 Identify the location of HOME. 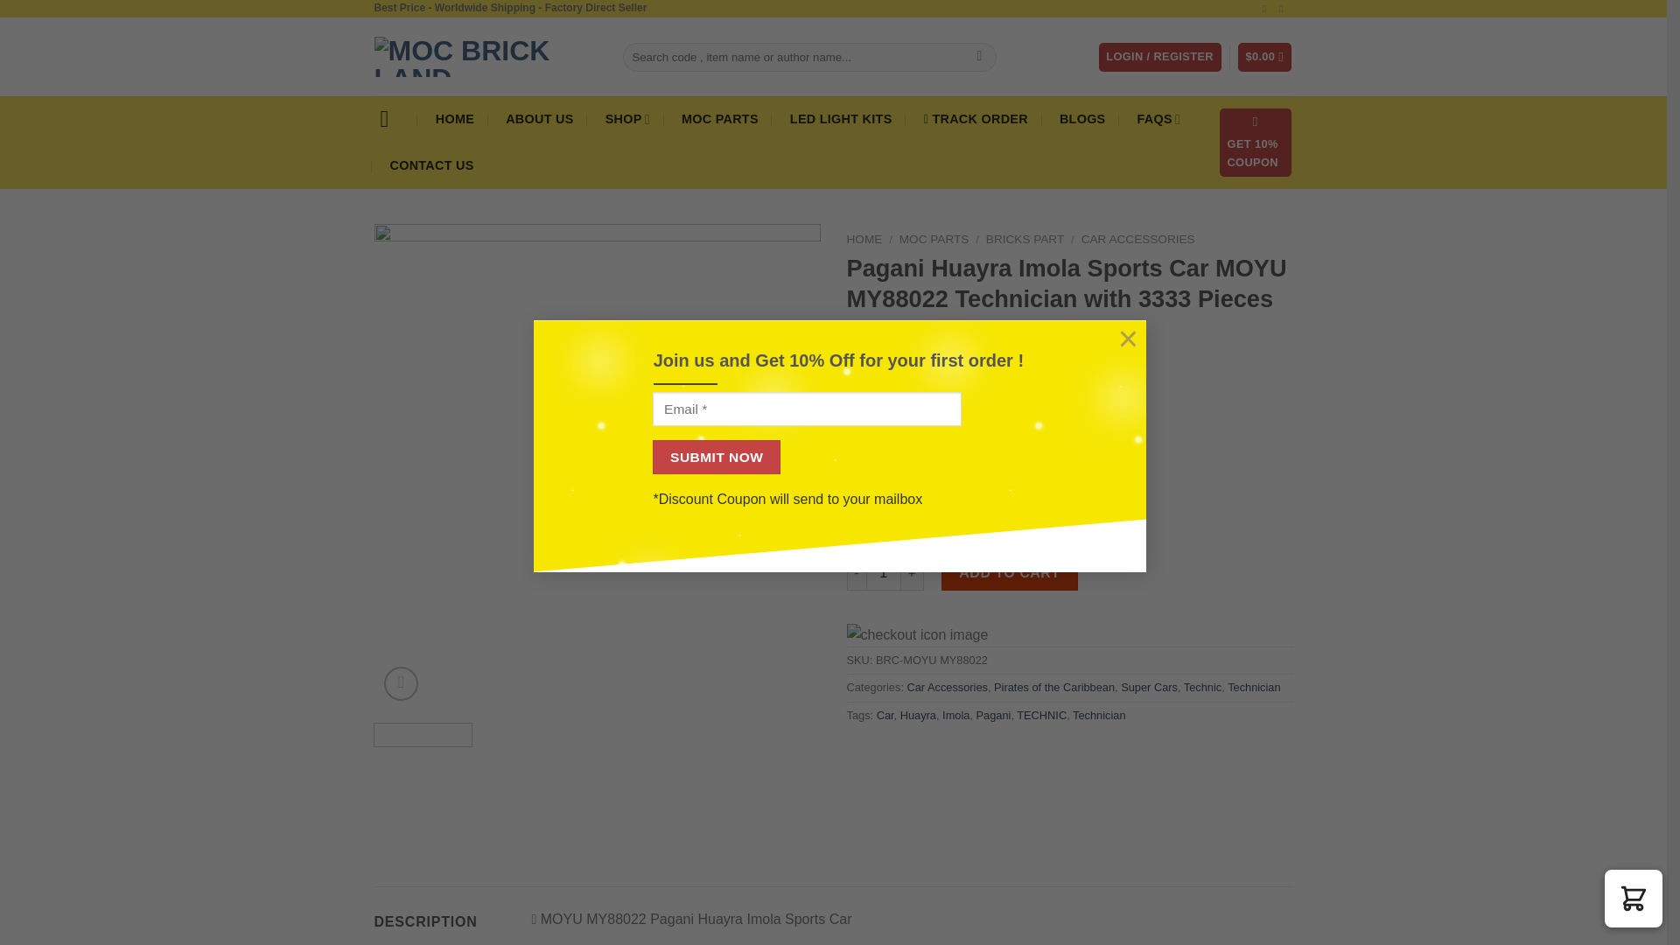
(455, 119).